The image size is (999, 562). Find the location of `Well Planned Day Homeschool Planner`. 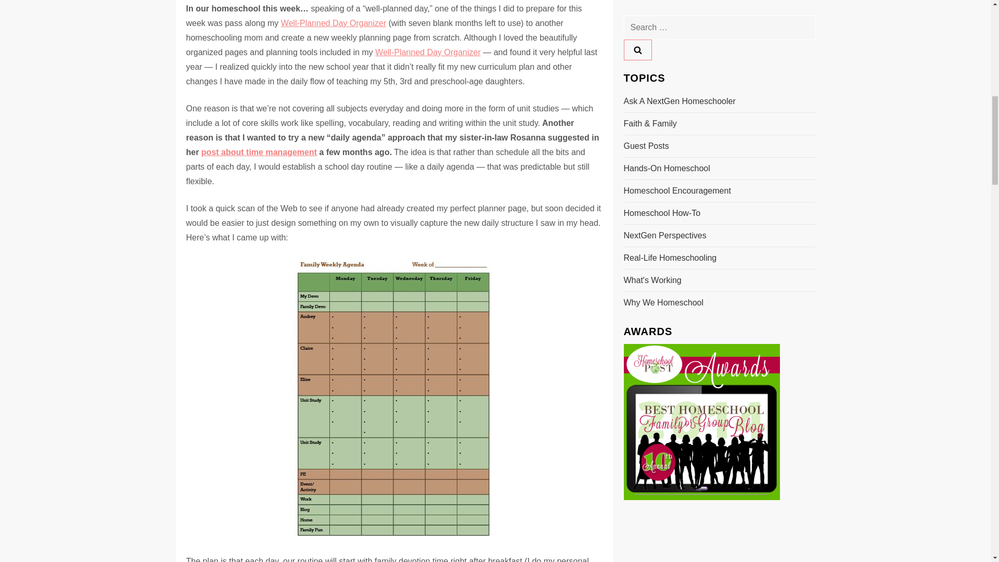

Well Planned Day Homeschool Planner is located at coordinates (333, 23).